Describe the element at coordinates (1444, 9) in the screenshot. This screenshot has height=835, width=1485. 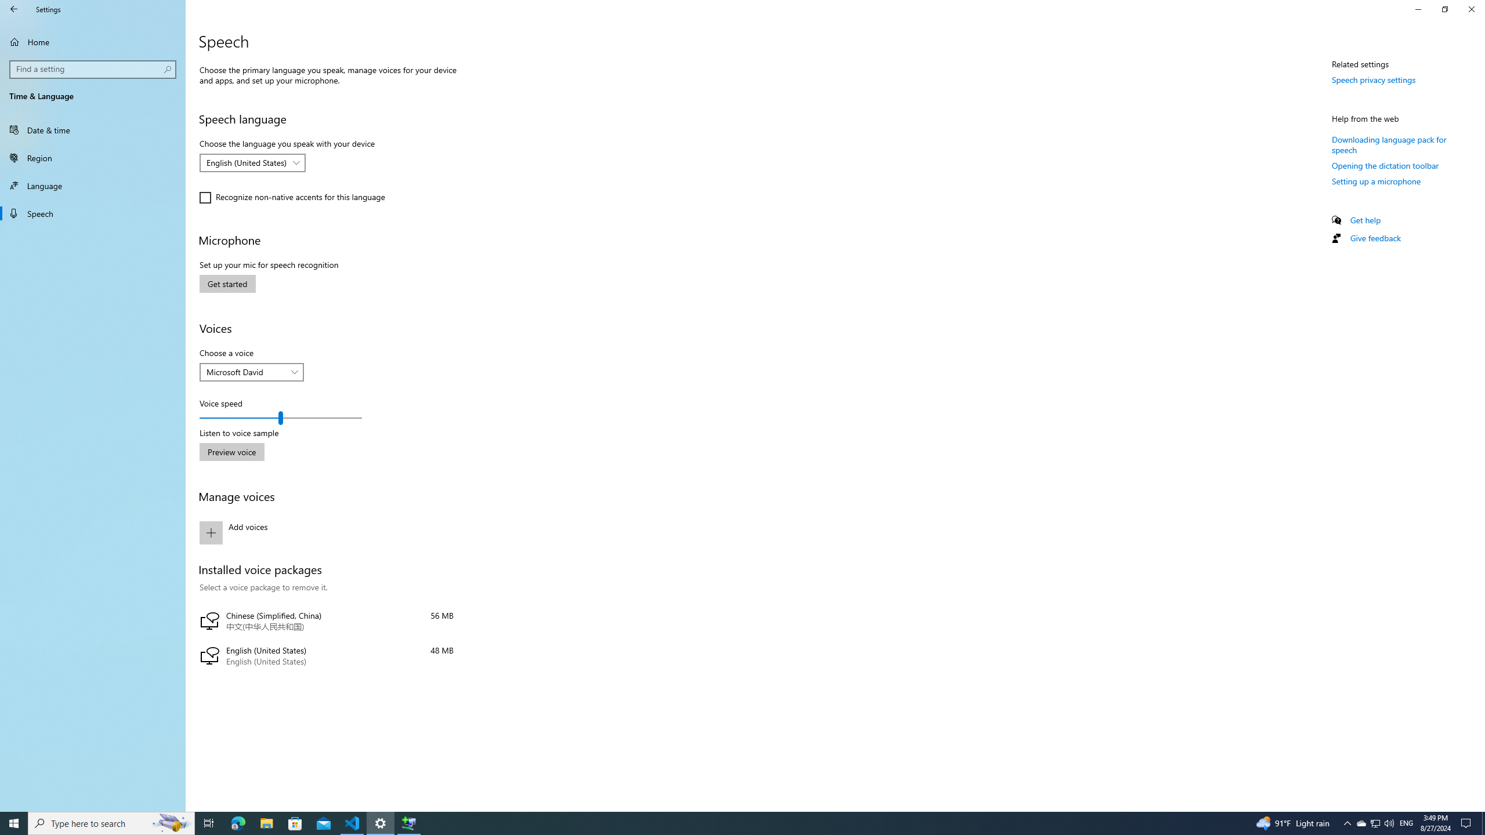
I see `Preview voice` at that location.